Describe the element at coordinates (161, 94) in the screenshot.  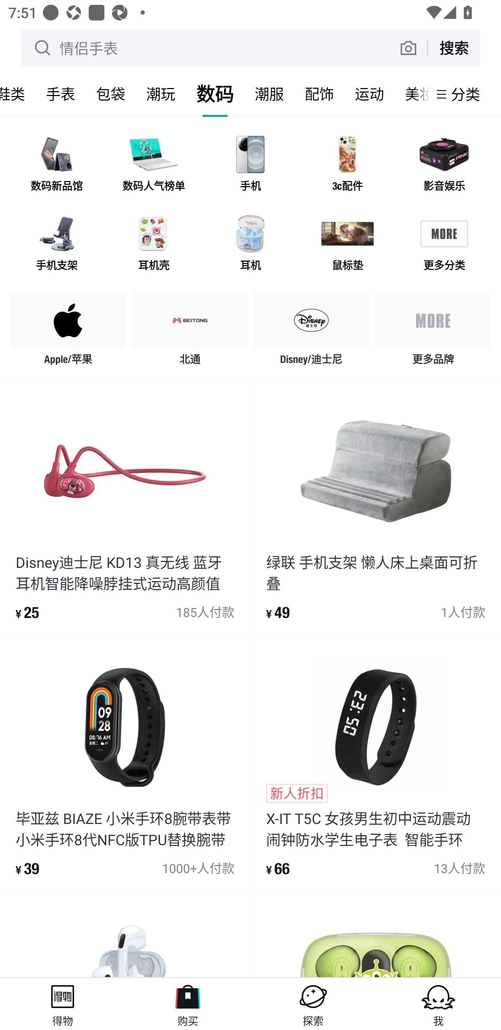
I see `潮玩` at that location.